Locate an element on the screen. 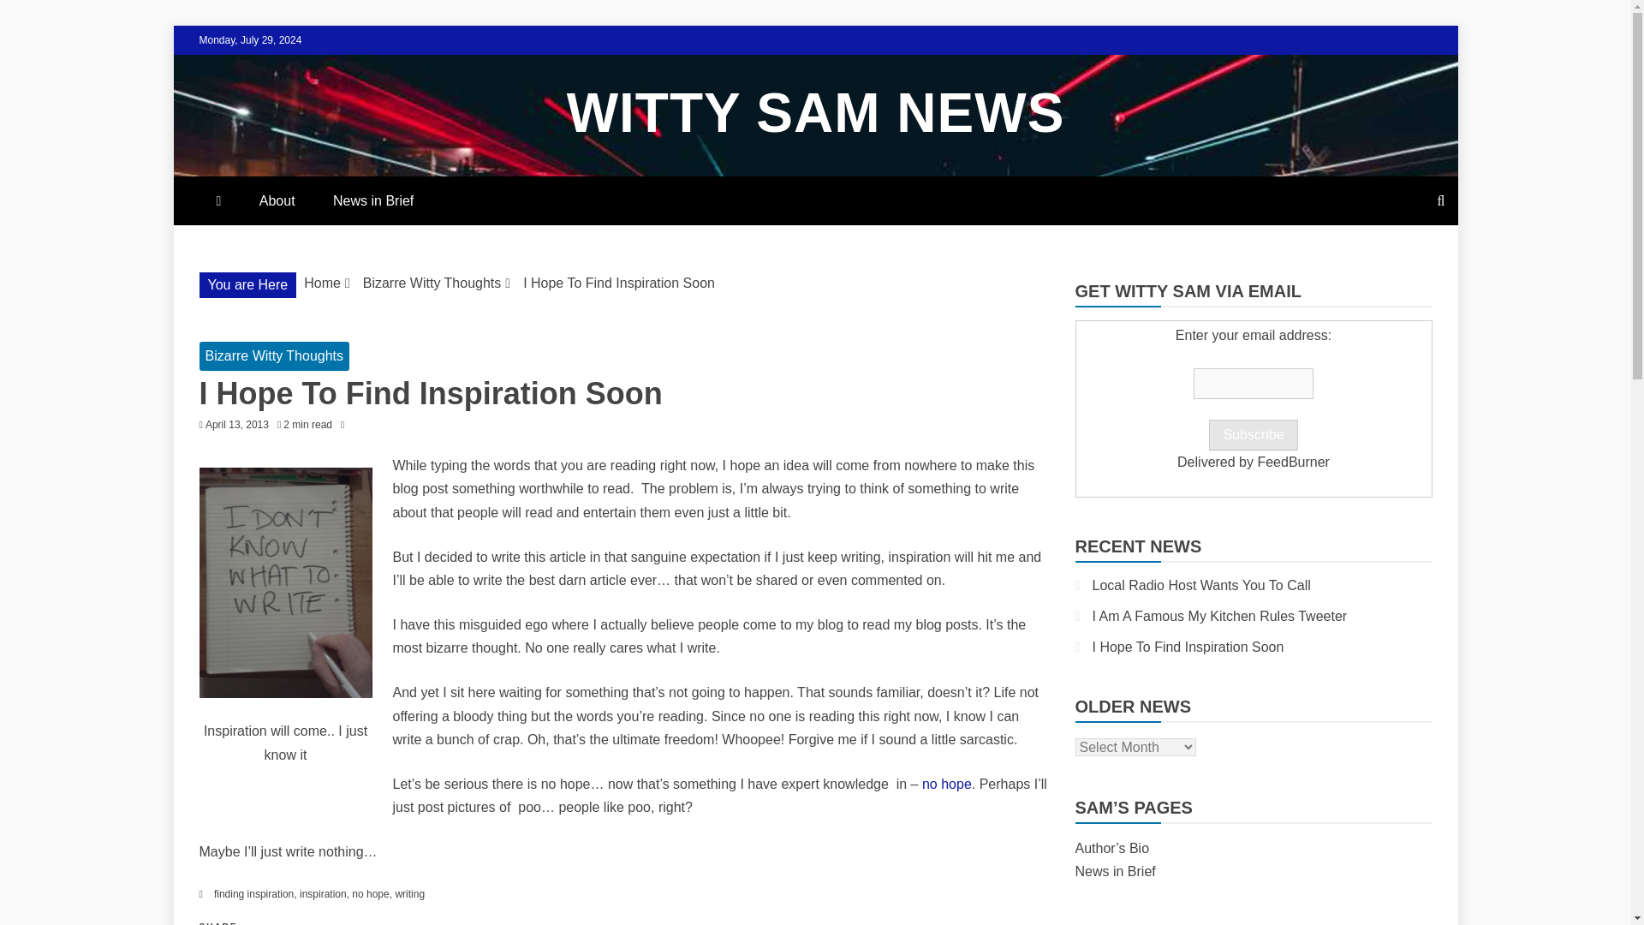  About is located at coordinates (277, 200).